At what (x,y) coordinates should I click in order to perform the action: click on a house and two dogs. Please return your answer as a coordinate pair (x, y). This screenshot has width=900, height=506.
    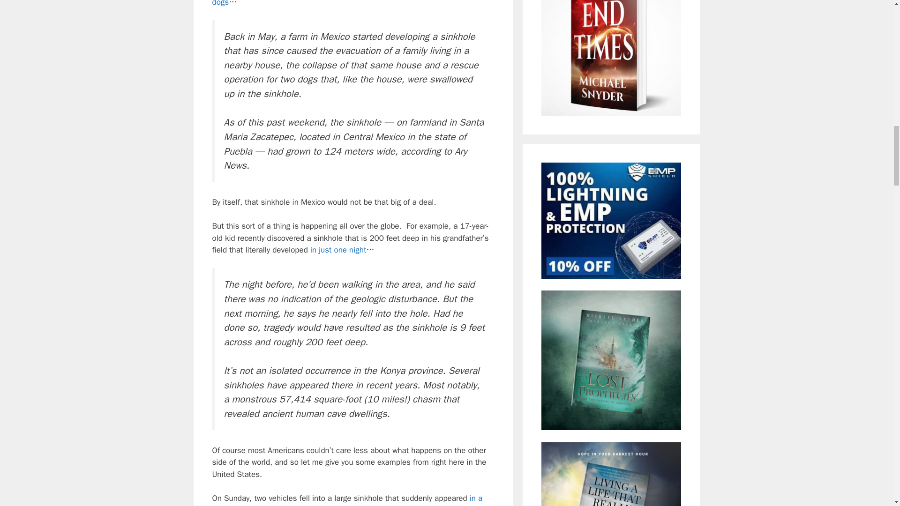
    Looking at the image, I should click on (339, 4).